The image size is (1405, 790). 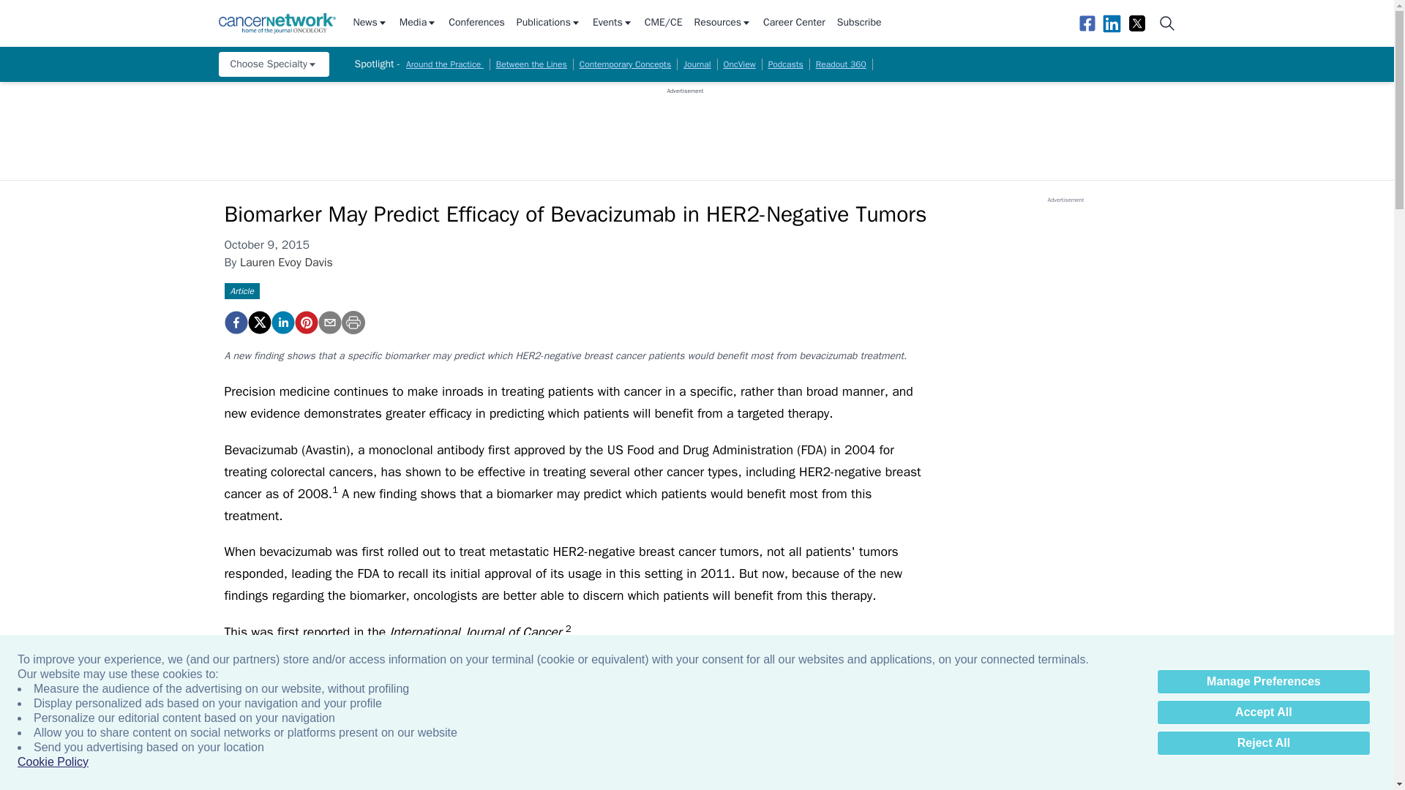 What do you see at coordinates (613, 23) in the screenshot?
I see `Events` at bounding box center [613, 23].